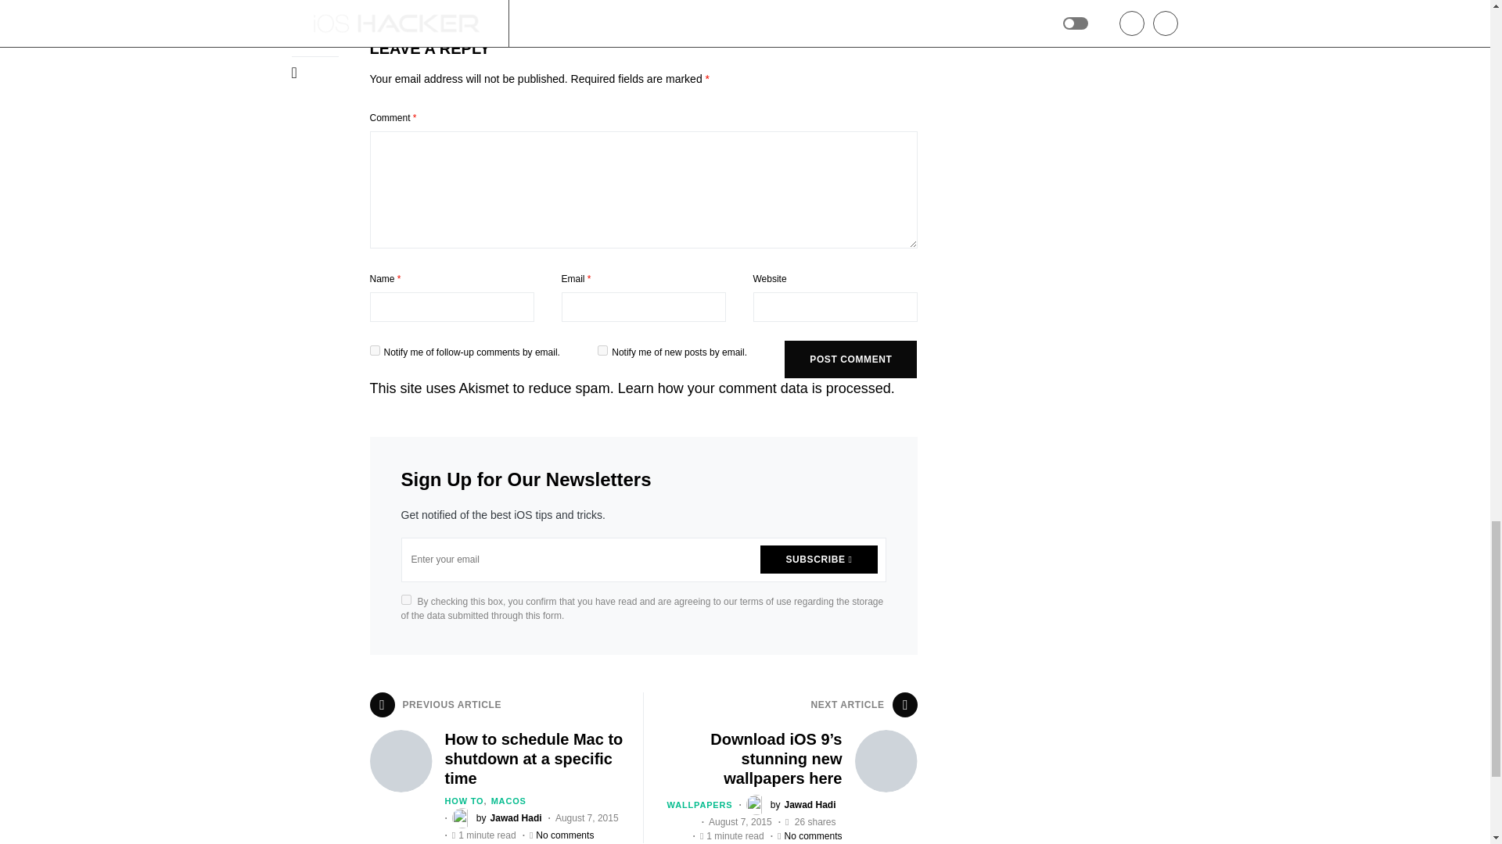  Describe the element at coordinates (405, 599) in the screenshot. I see `on` at that location.